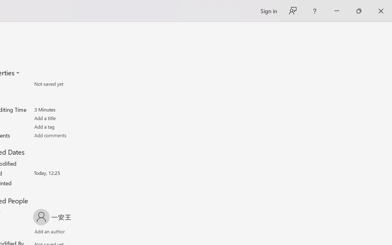 This screenshot has width=392, height=245. What do you see at coordinates (70, 92) in the screenshot?
I see `Pages` at bounding box center [70, 92].